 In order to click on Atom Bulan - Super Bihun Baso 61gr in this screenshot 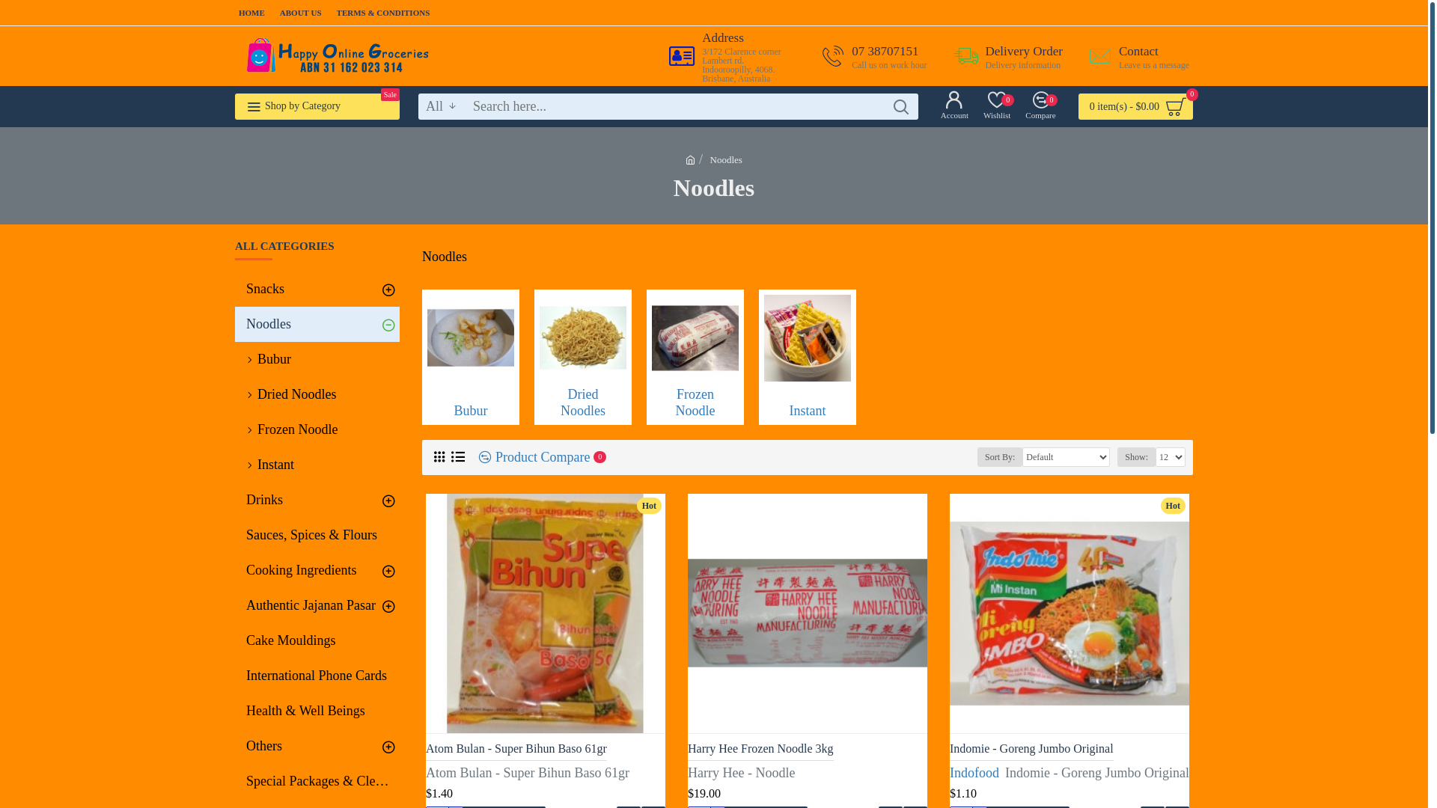, I will do `click(546, 613)`.